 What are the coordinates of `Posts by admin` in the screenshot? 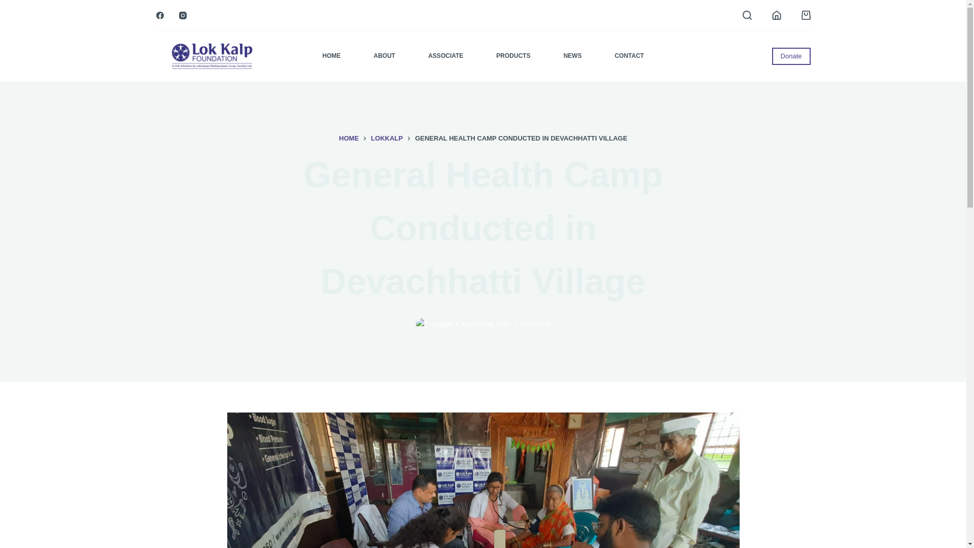 It's located at (441, 324).